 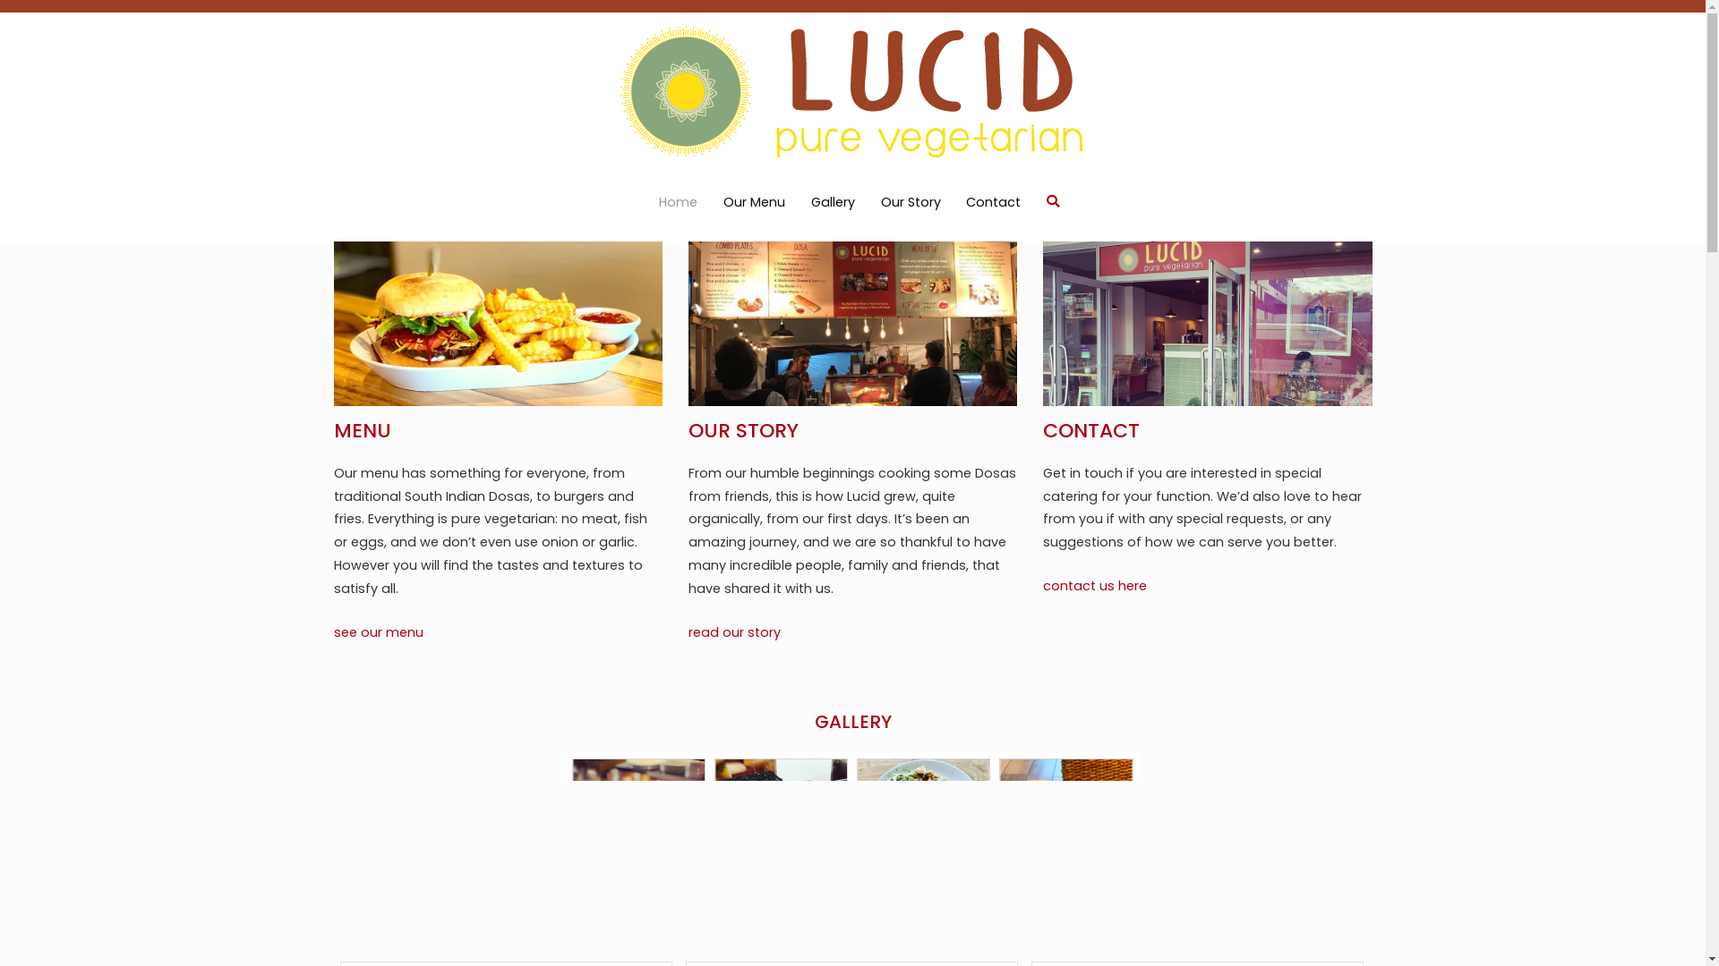 What do you see at coordinates (734, 632) in the screenshot?
I see `read our story` at bounding box center [734, 632].